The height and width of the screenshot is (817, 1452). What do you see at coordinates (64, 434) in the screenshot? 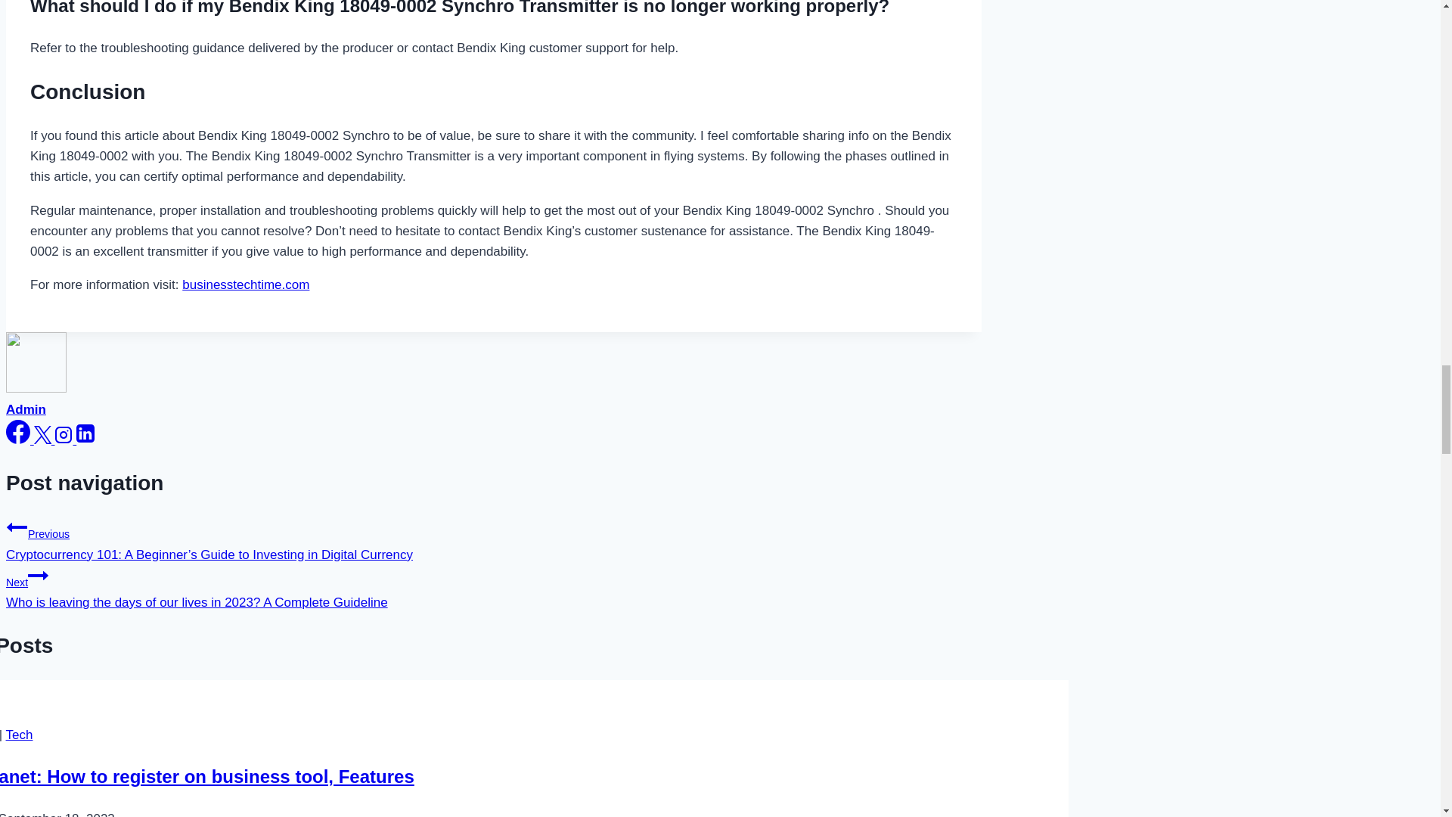
I see `Instagram` at bounding box center [64, 434].